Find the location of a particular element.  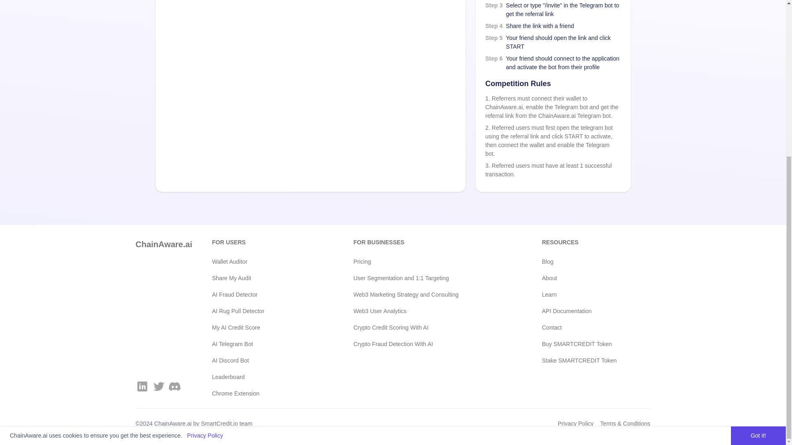

User Segmentation and 1:1 Targeting is located at coordinates (431, 278).